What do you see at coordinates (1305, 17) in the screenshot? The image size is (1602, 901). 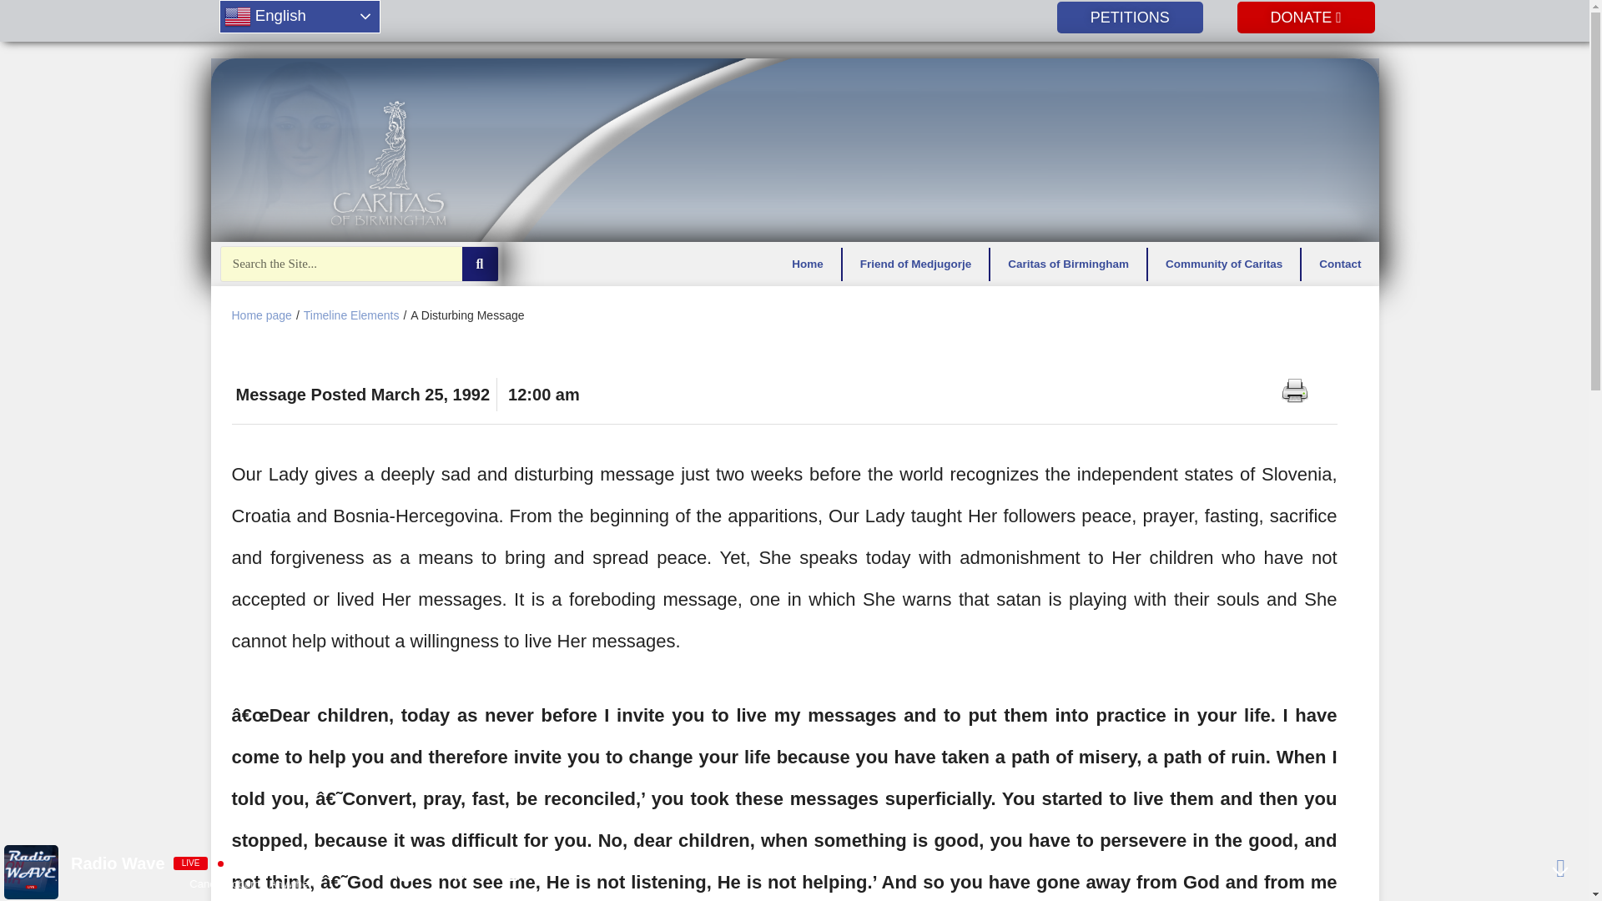 I see `DONATE` at bounding box center [1305, 17].